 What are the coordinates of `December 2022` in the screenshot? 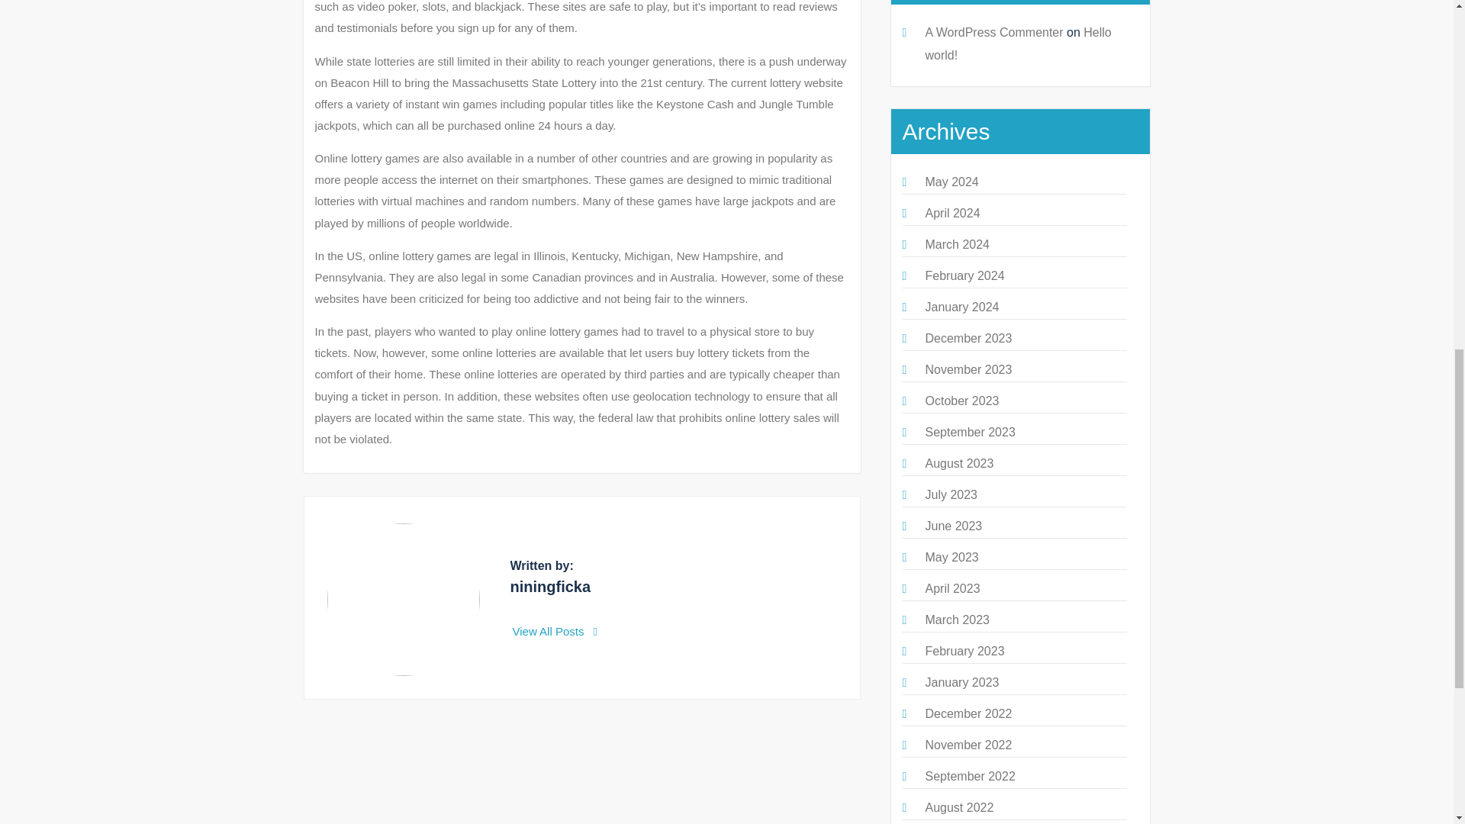 It's located at (968, 713).